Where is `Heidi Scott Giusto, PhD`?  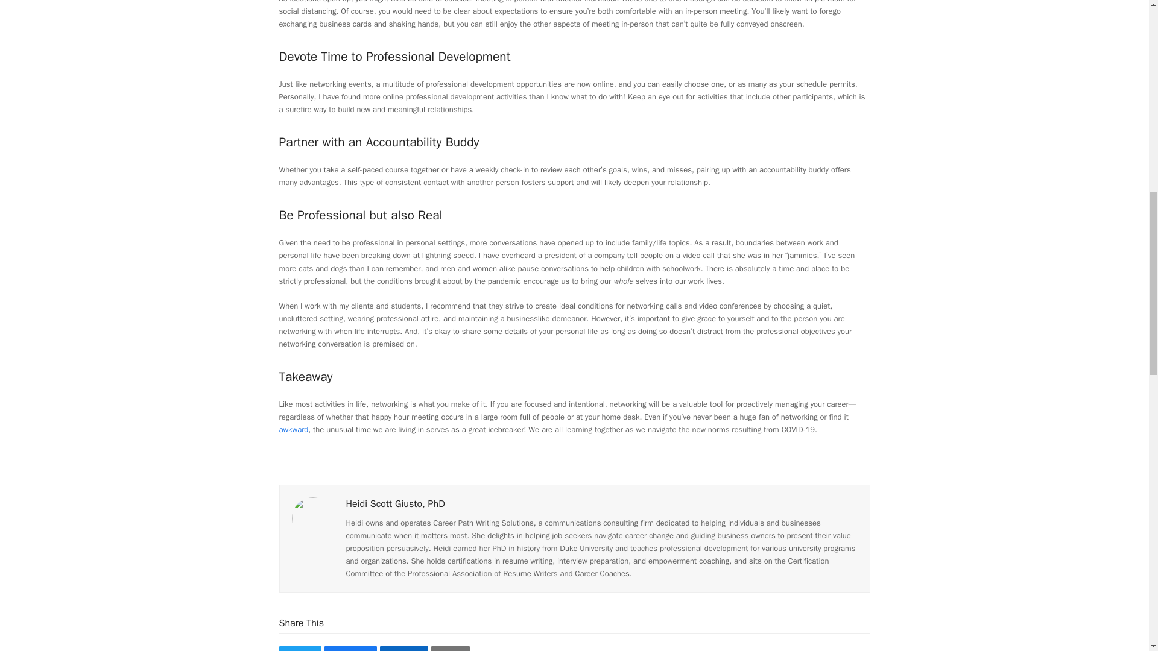 Heidi Scott Giusto, PhD is located at coordinates (396, 504).